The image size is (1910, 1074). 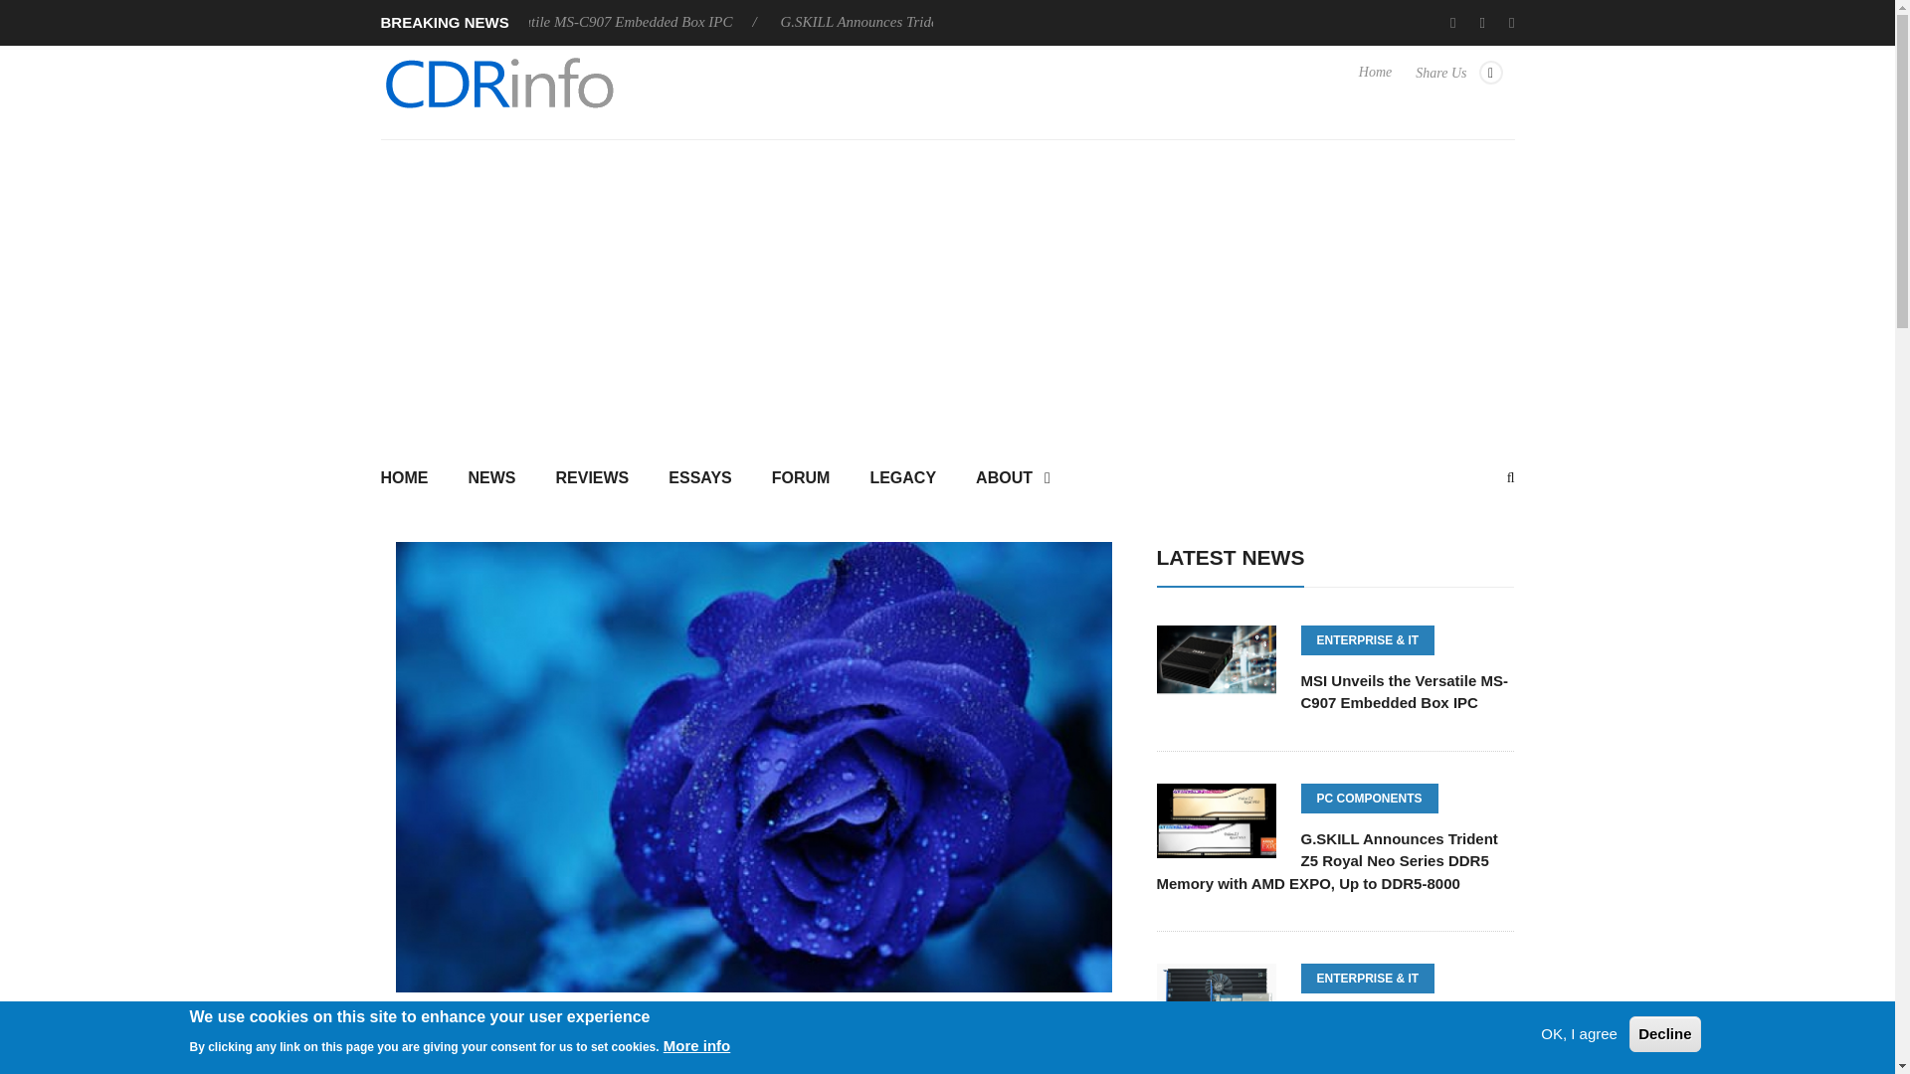 I want to click on Home, so click(x=1375, y=82).